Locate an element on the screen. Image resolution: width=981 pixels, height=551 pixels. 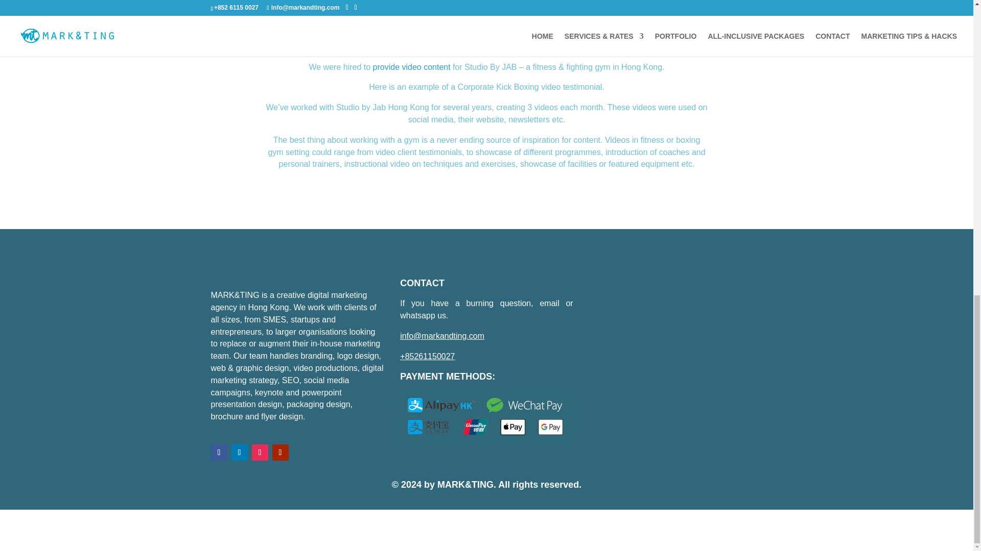
Follow on Instagram is located at coordinates (260, 452).